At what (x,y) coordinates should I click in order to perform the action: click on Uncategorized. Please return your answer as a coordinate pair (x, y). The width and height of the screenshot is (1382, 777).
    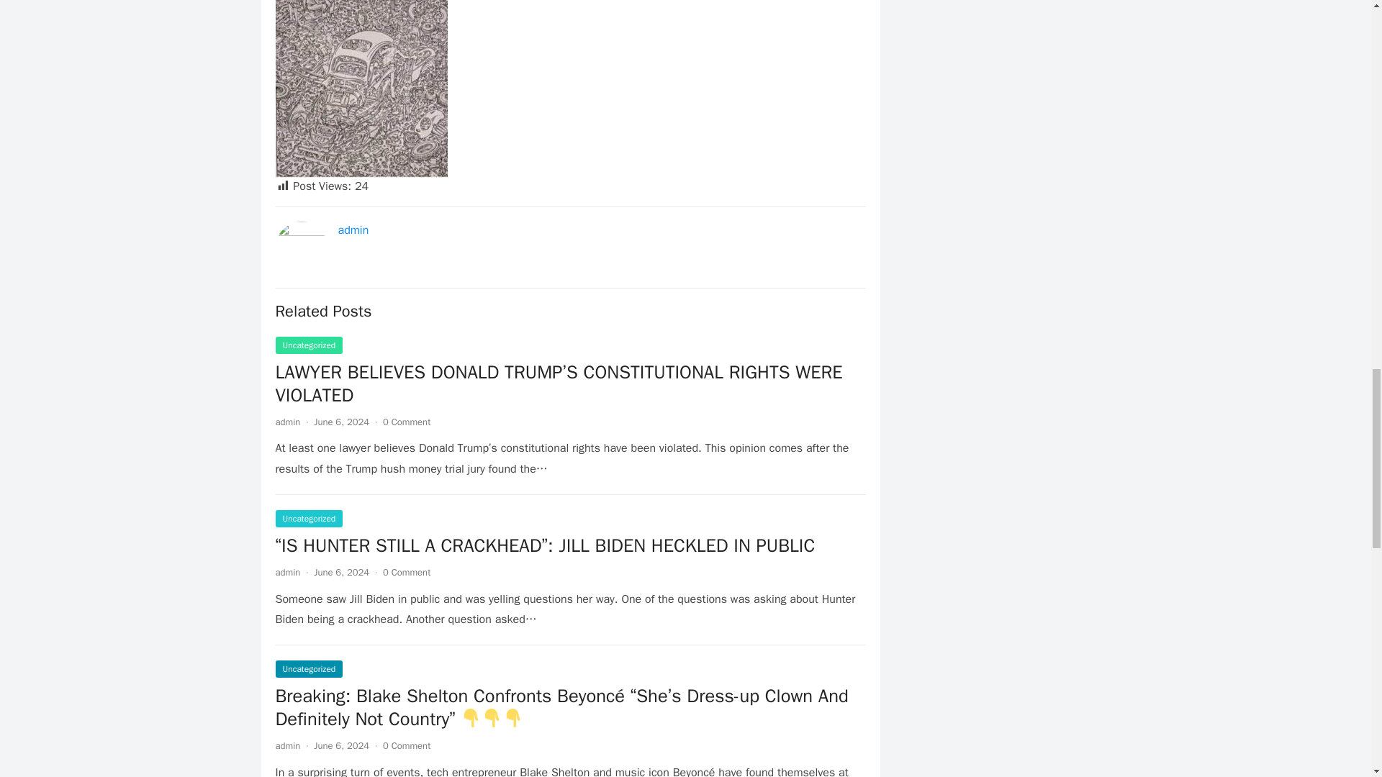
    Looking at the image, I should click on (309, 345).